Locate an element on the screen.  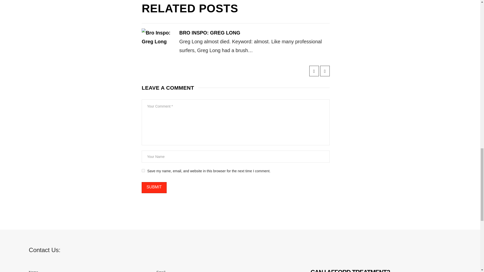
Submit is located at coordinates (154, 187).